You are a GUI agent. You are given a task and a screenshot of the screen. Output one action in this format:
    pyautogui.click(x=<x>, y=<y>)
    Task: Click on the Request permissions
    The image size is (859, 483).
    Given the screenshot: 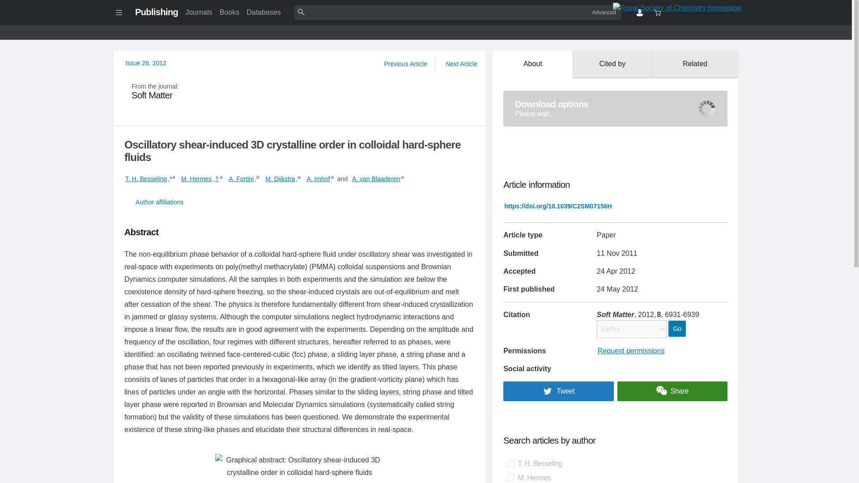 What is the action you would take?
    pyautogui.click(x=631, y=351)
    